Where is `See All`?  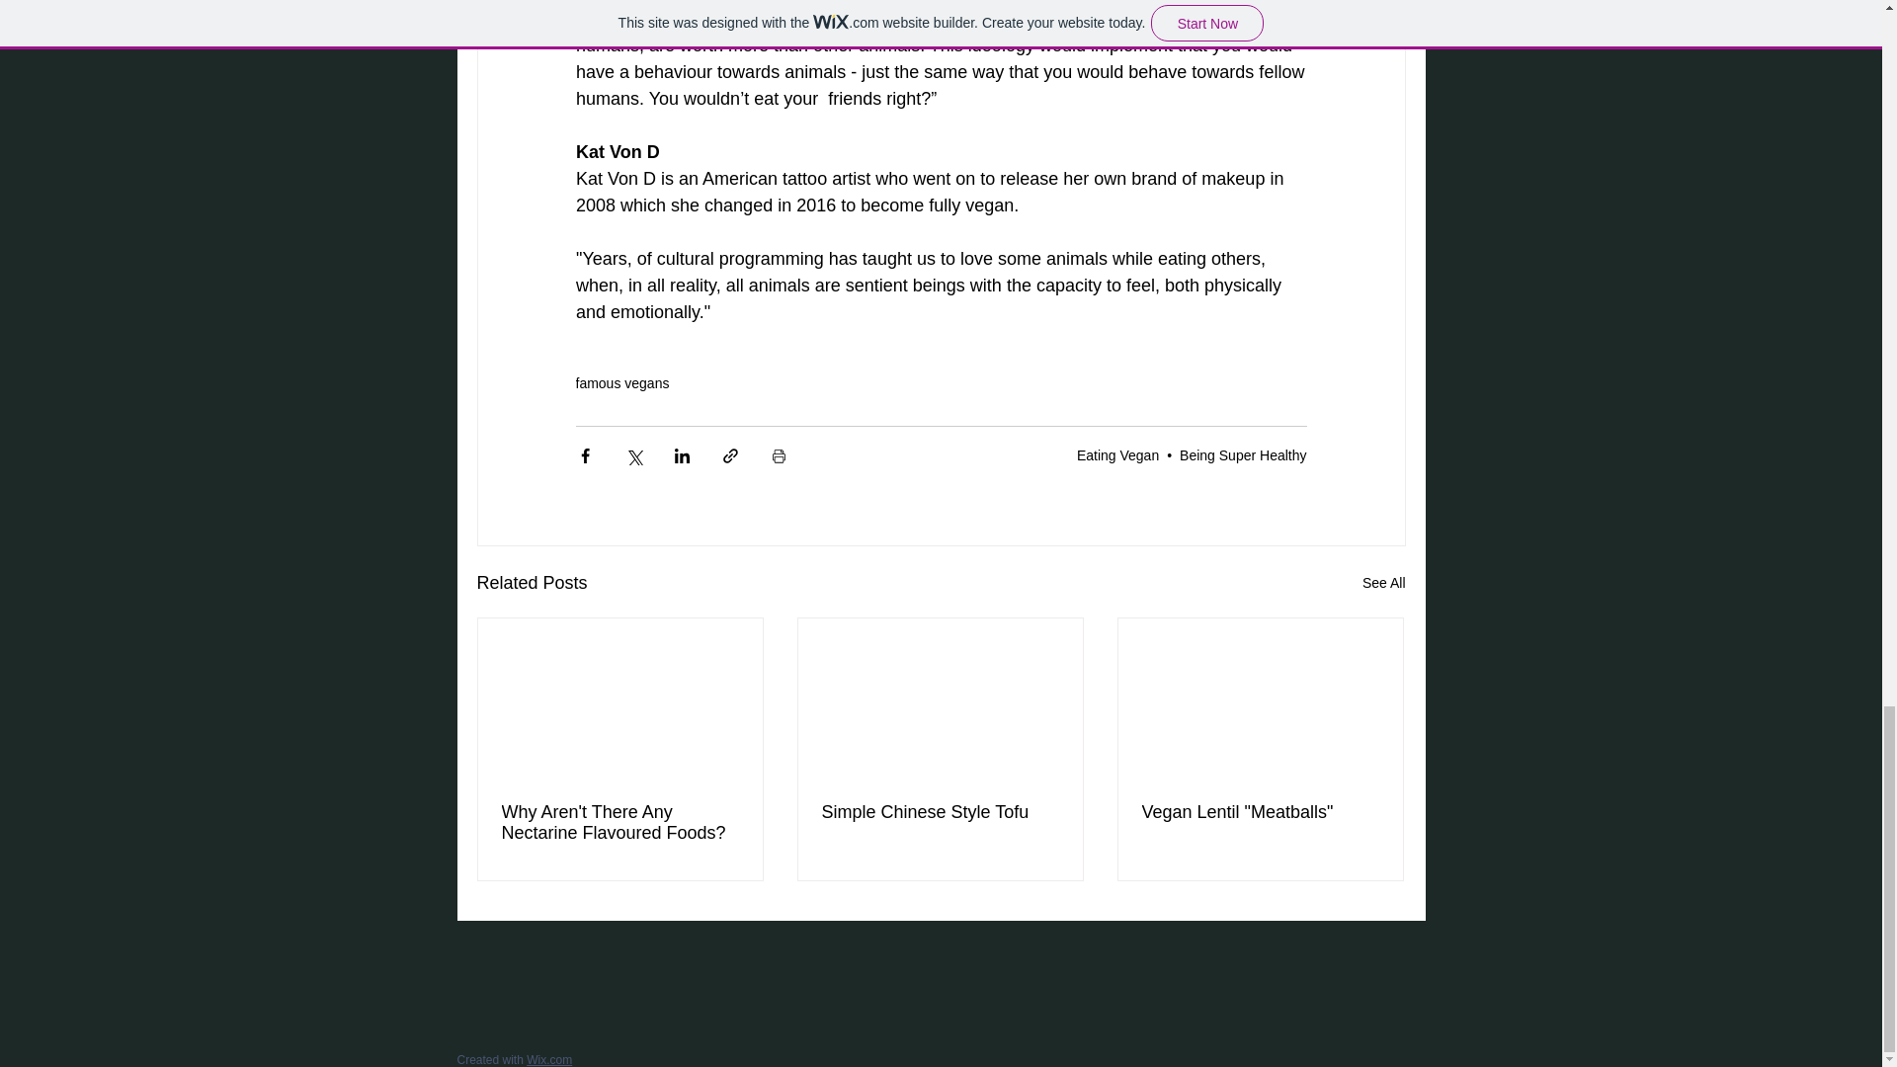
See All is located at coordinates (1383, 581).